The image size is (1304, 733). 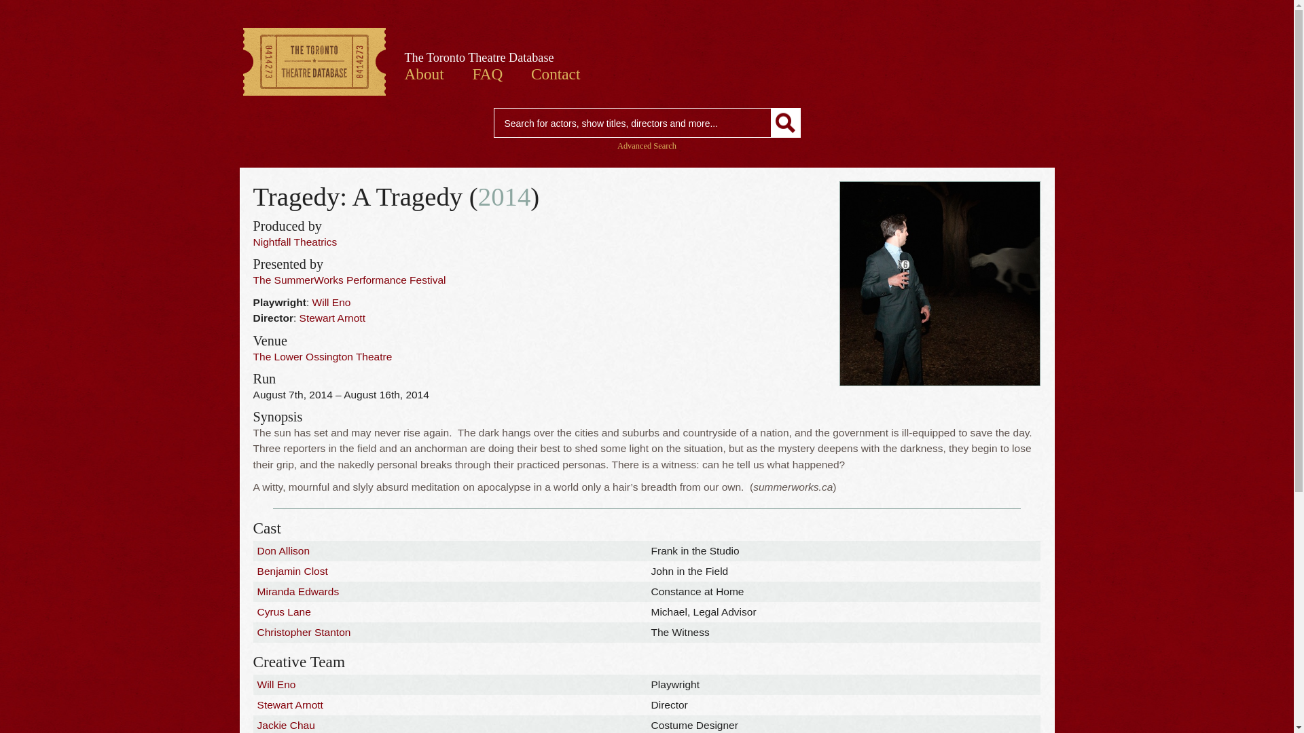 What do you see at coordinates (297, 591) in the screenshot?
I see `Miranda Edwards` at bounding box center [297, 591].